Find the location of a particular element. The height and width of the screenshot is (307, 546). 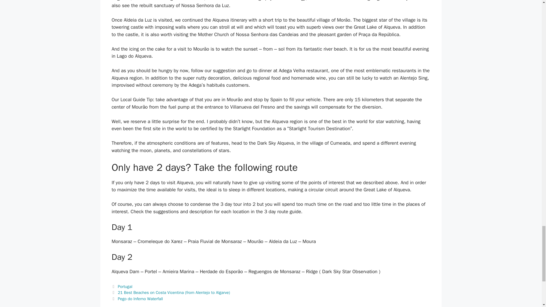

Portugal is located at coordinates (125, 287).